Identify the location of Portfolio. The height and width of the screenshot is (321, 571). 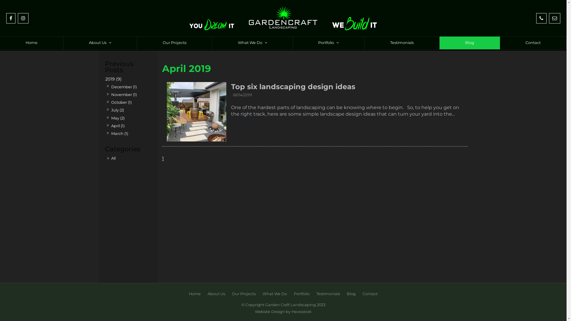
(302, 294).